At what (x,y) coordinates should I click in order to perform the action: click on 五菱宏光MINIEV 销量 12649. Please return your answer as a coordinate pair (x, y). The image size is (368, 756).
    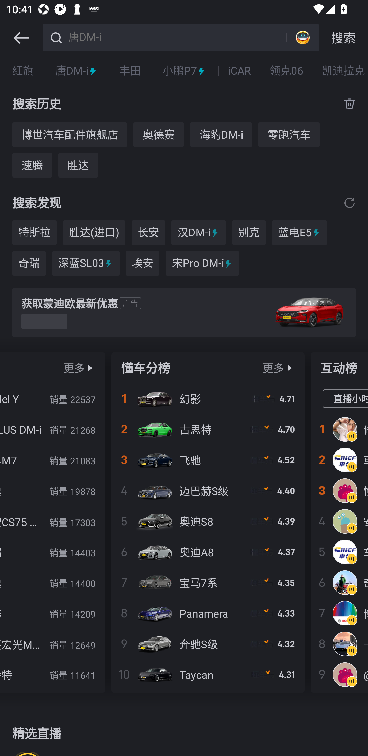
    Looking at the image, I should click on (52, 644).